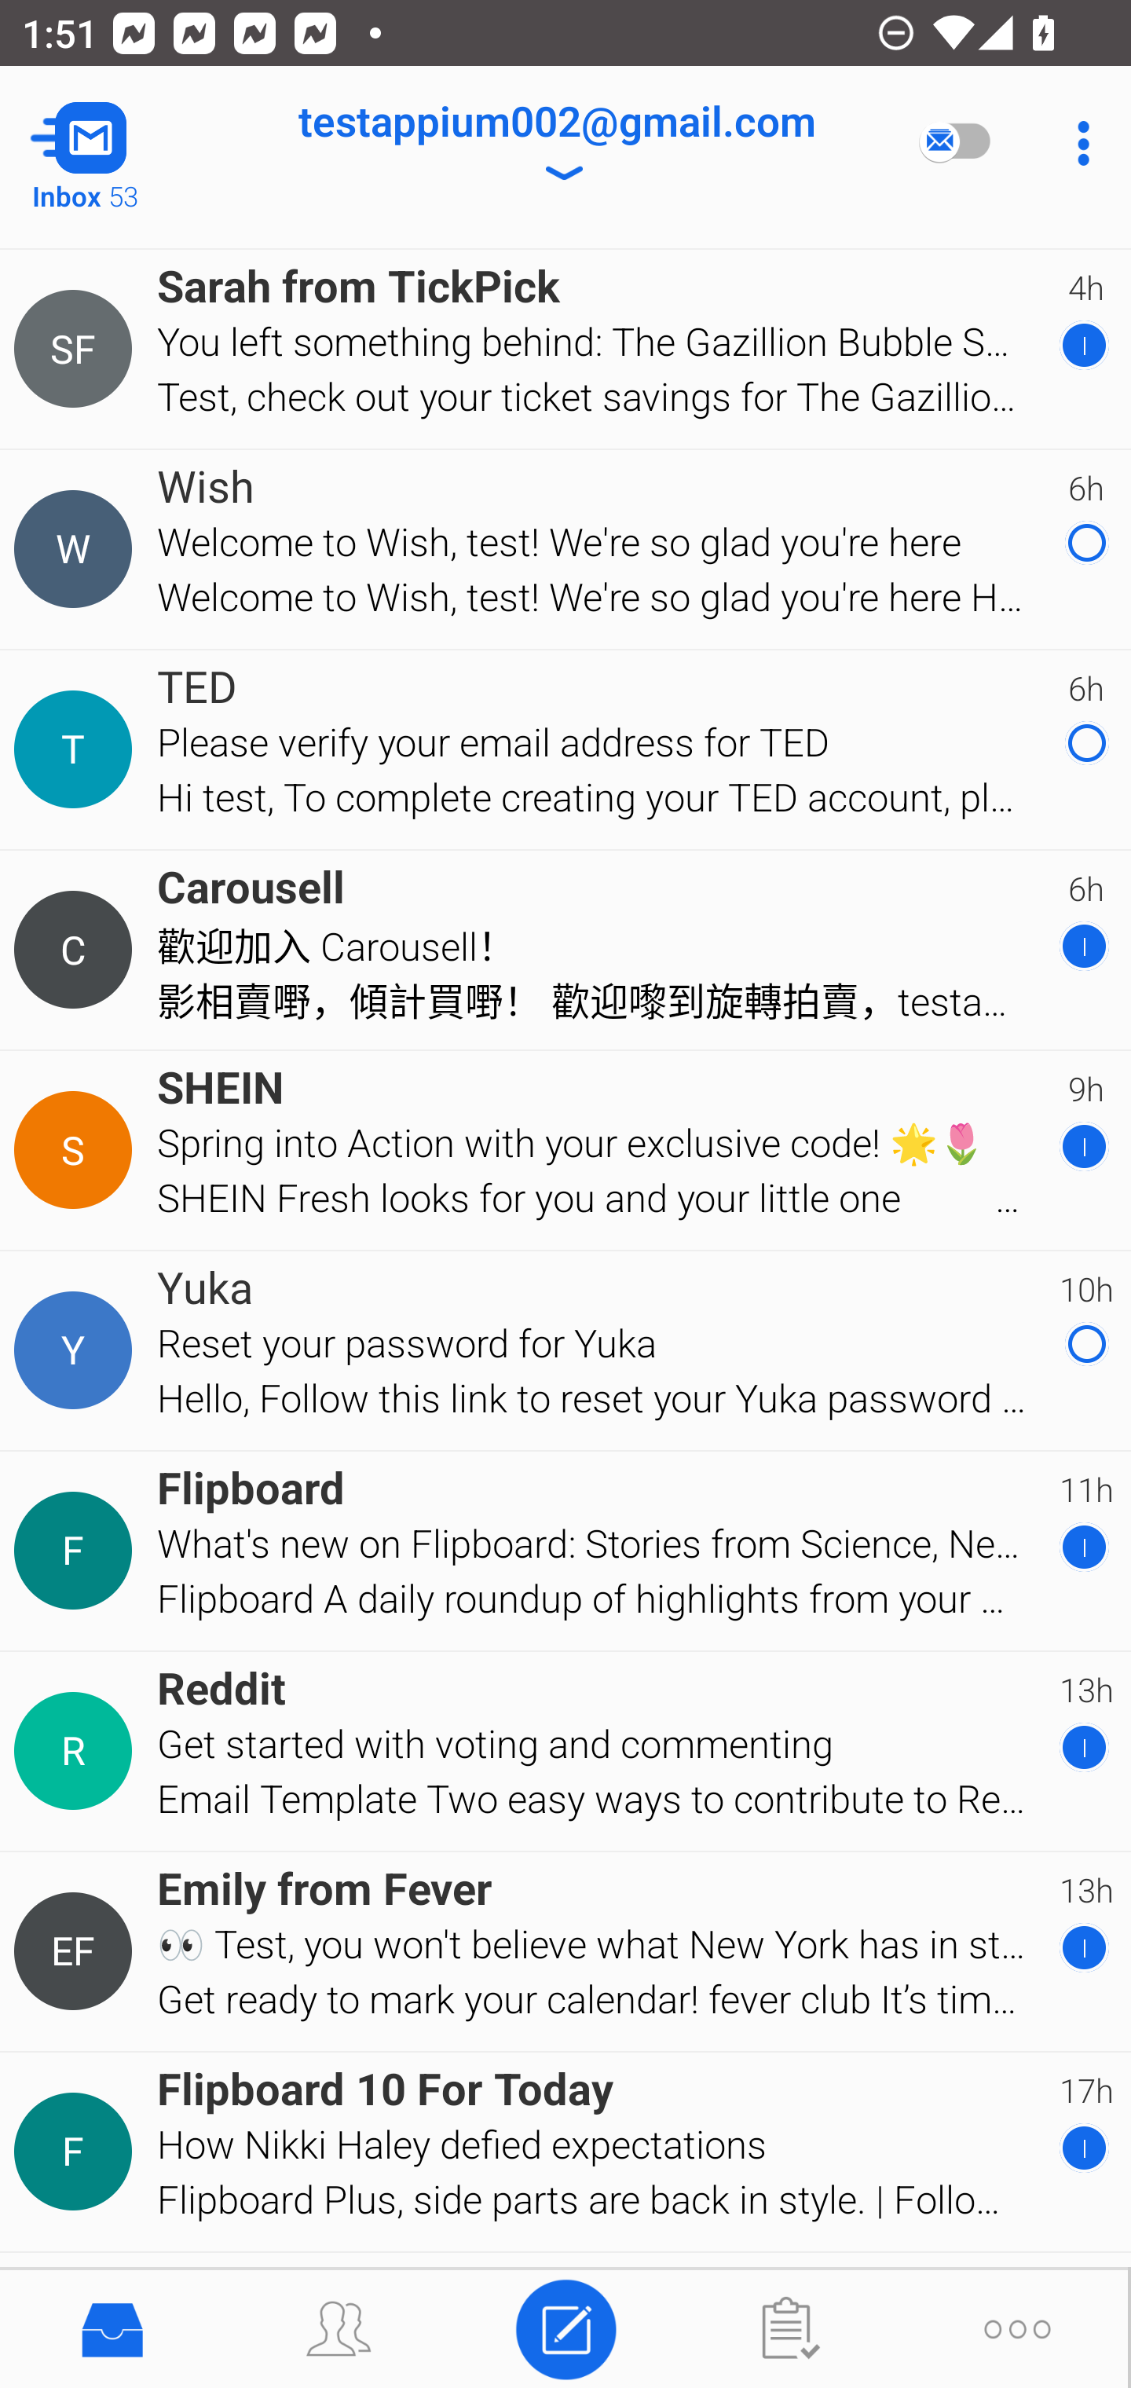 The image size is (1131, 2388). What do you see at coordinates (77, 749) in the screenshot?
I see `Contact Details` at bounding box center [77, 749].